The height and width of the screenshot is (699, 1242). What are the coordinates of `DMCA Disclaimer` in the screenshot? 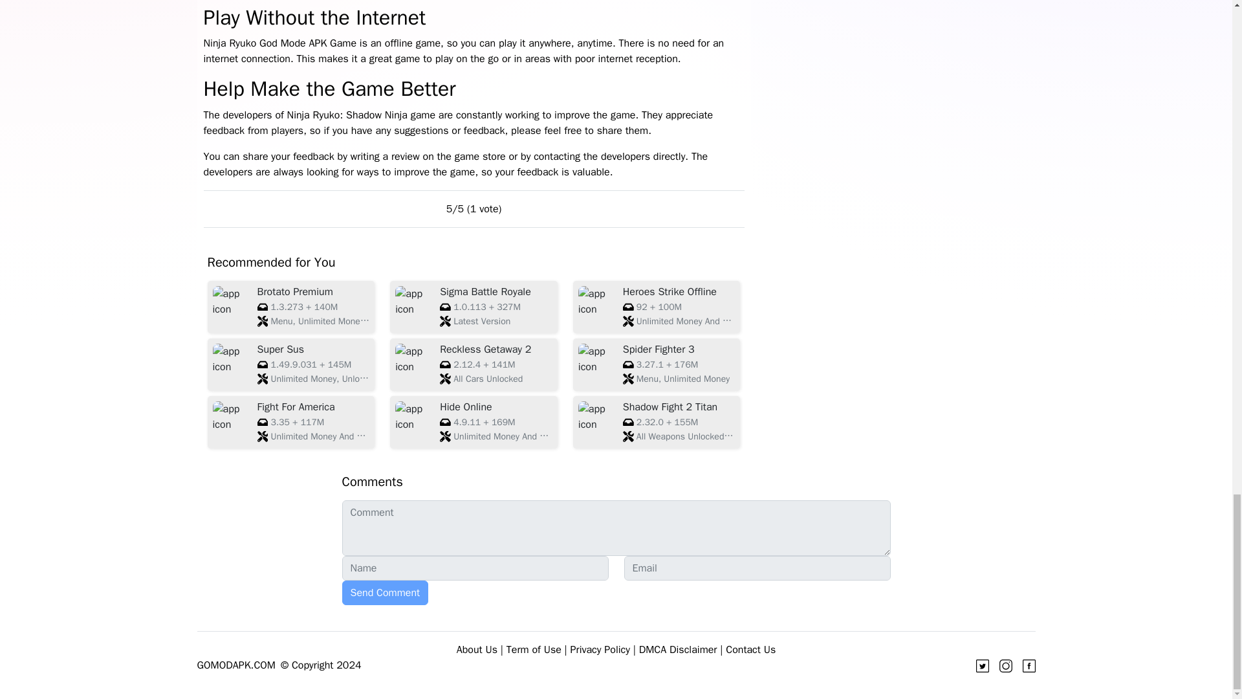 It's located at (678, 650).